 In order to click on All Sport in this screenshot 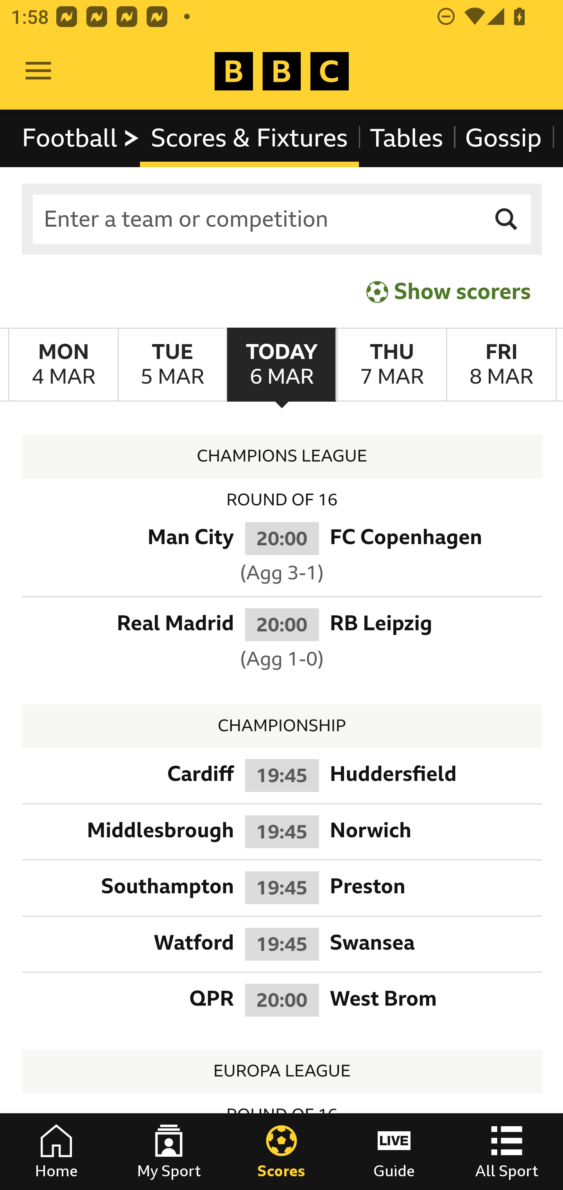, I will do `click(507, 1152)`.